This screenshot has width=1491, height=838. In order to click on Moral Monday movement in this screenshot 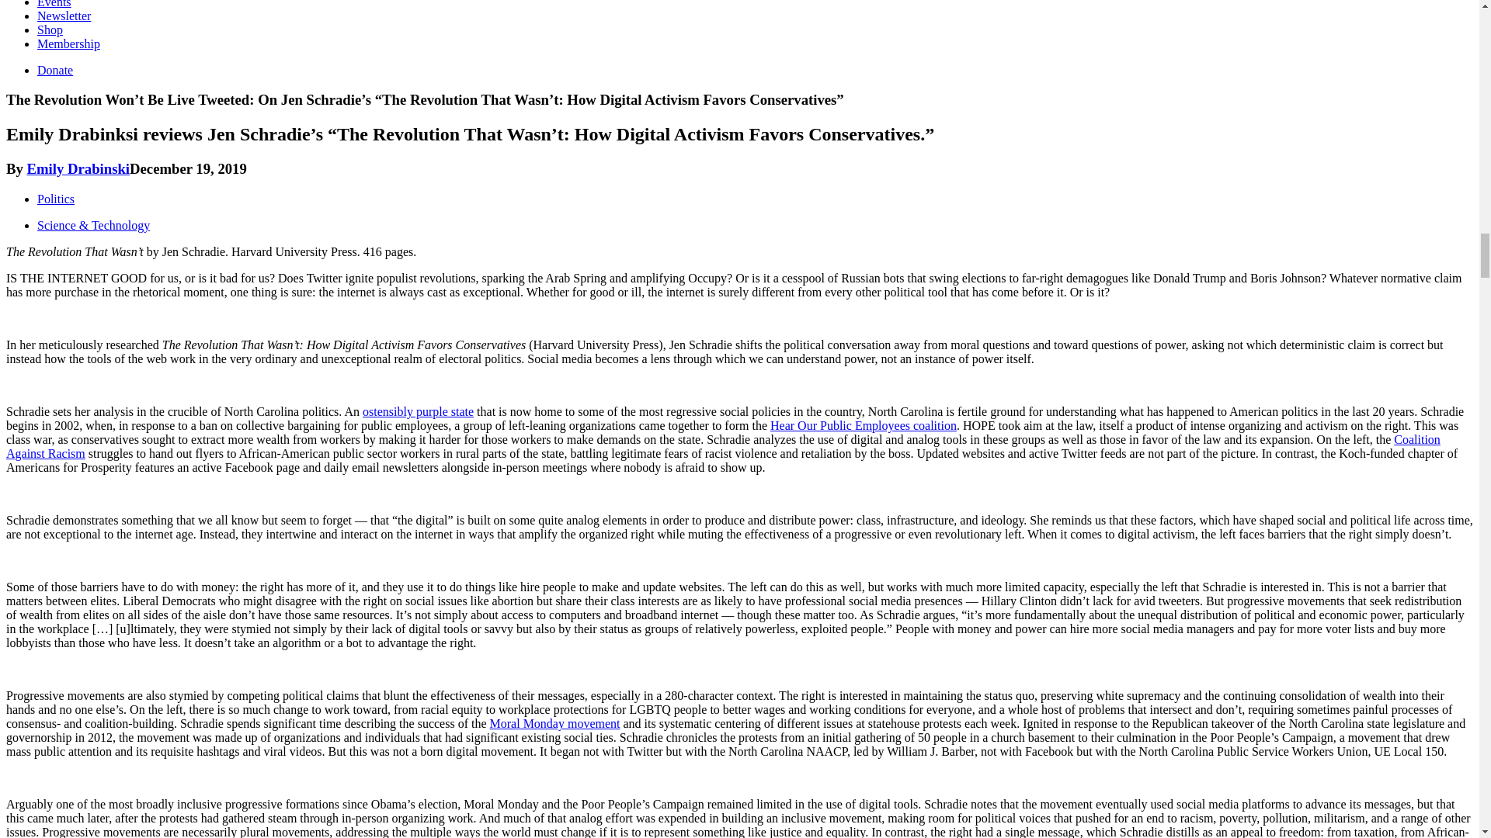, I will do `click(554, 723)`.